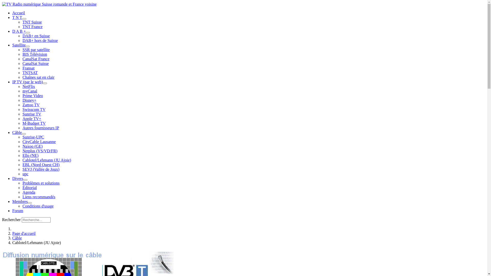 Image resolution: width=491 pixels, height=276 pixels. Describe the element at coordinates (28, 82) in the screenshot. I see `IP TV (par le web)` at that location.